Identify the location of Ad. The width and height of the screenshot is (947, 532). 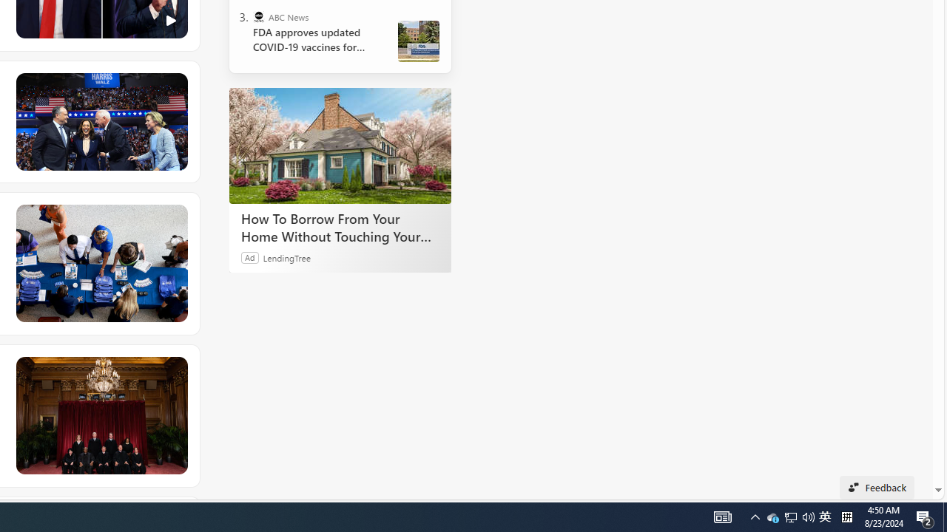
(250, 257).